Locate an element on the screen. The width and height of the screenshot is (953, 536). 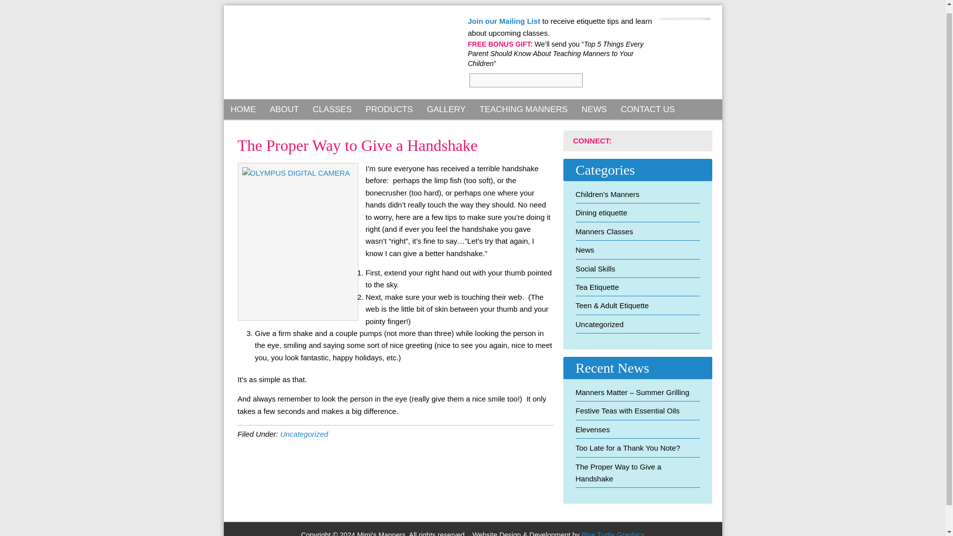
Uncategorized is located at coordinates (600, 324).